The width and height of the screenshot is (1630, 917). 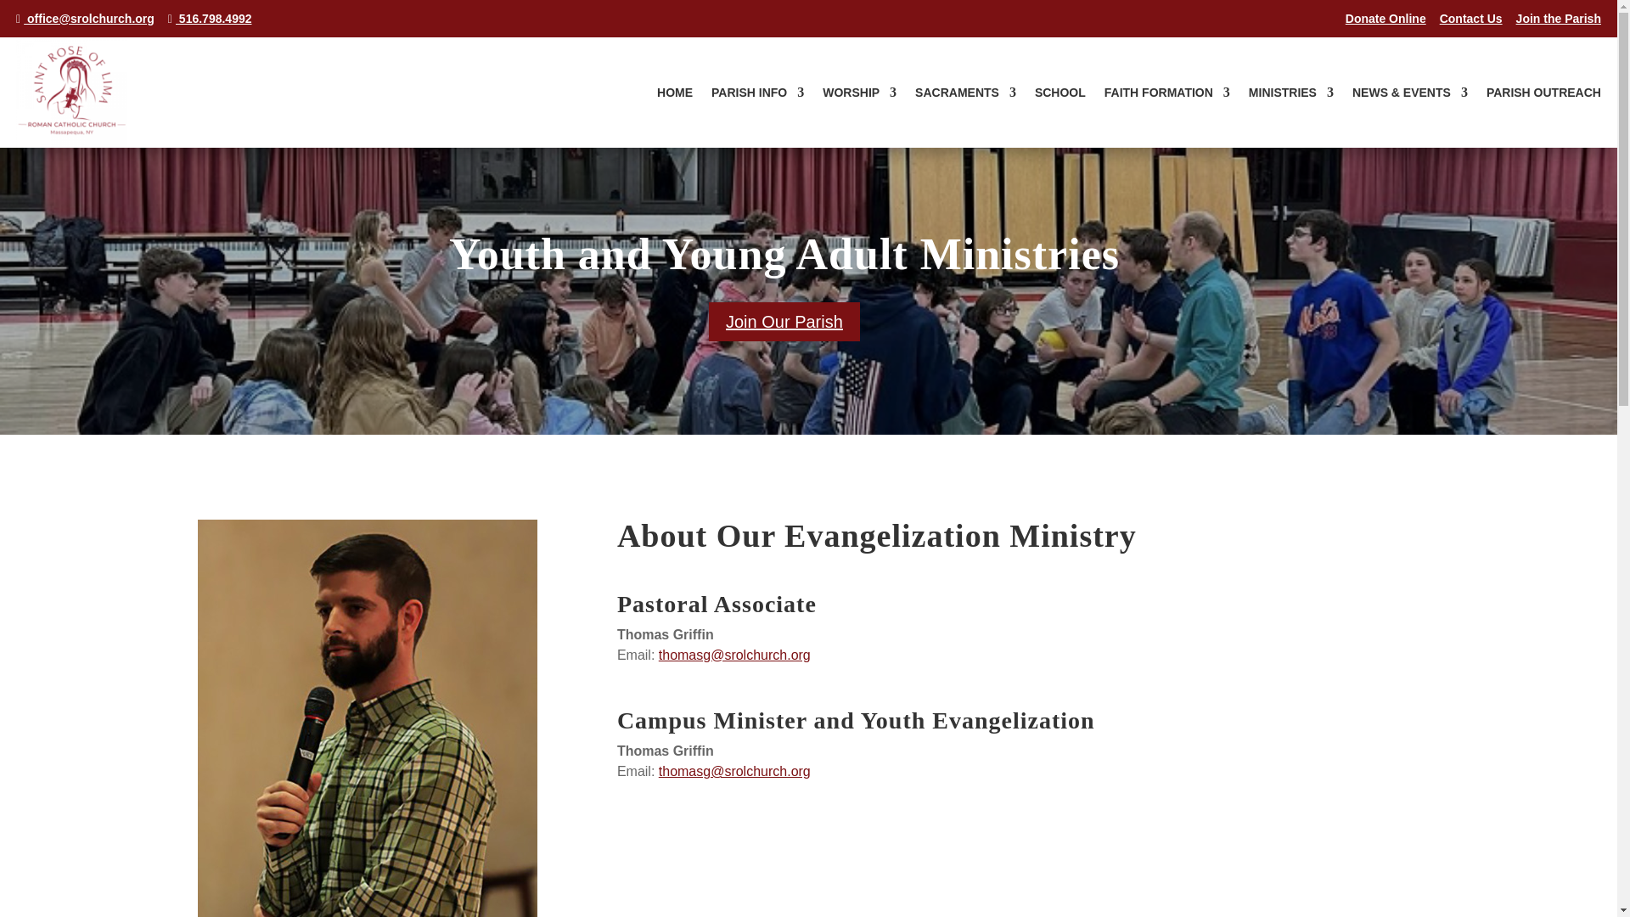 What do you see at coordinates (1167, 95) in the screenshot?
I see `FAITH FORMATION` at bounding box center [1167, 95].